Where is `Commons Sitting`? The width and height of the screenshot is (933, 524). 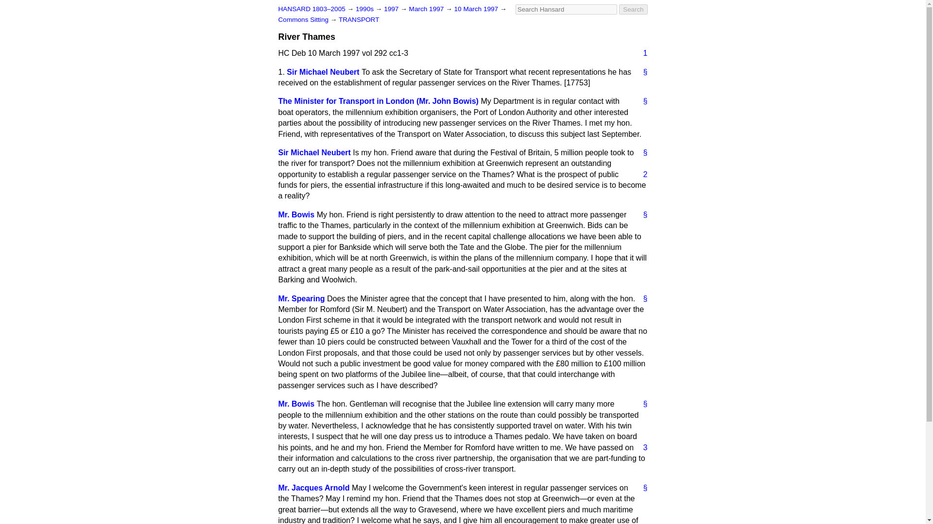
Commons Sitting is located at coordinates (304, 19).